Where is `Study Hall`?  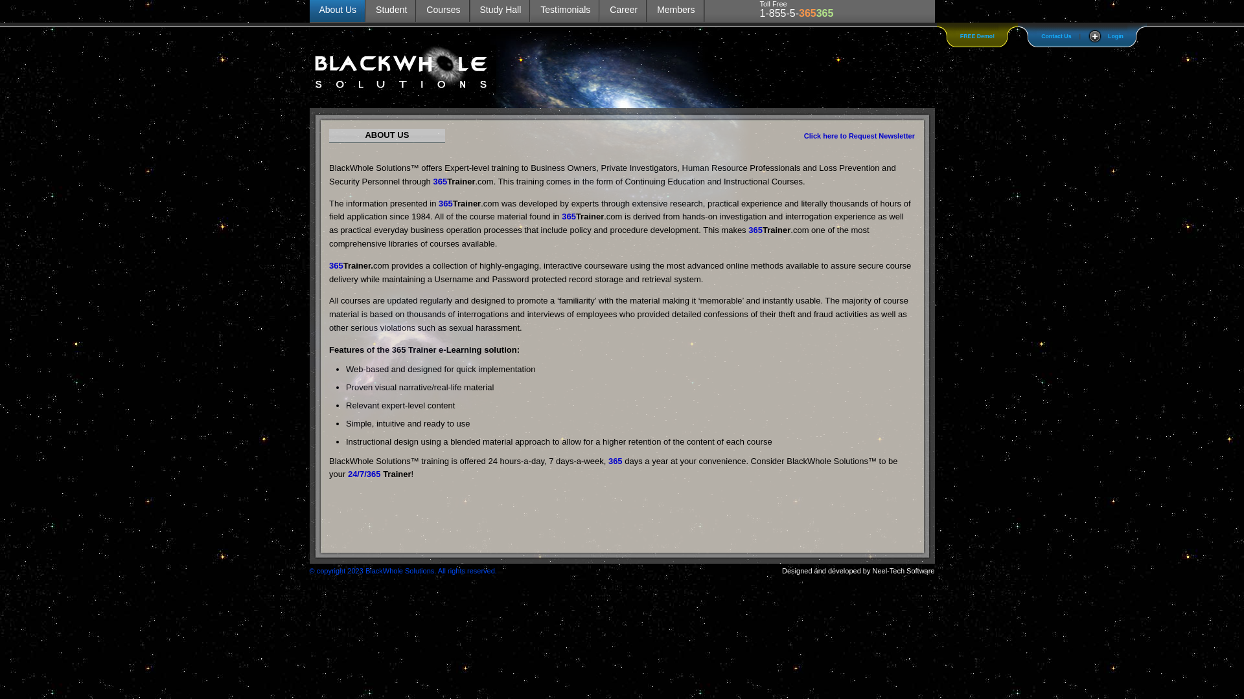
Study Hall is located at coordinates (501, 11).